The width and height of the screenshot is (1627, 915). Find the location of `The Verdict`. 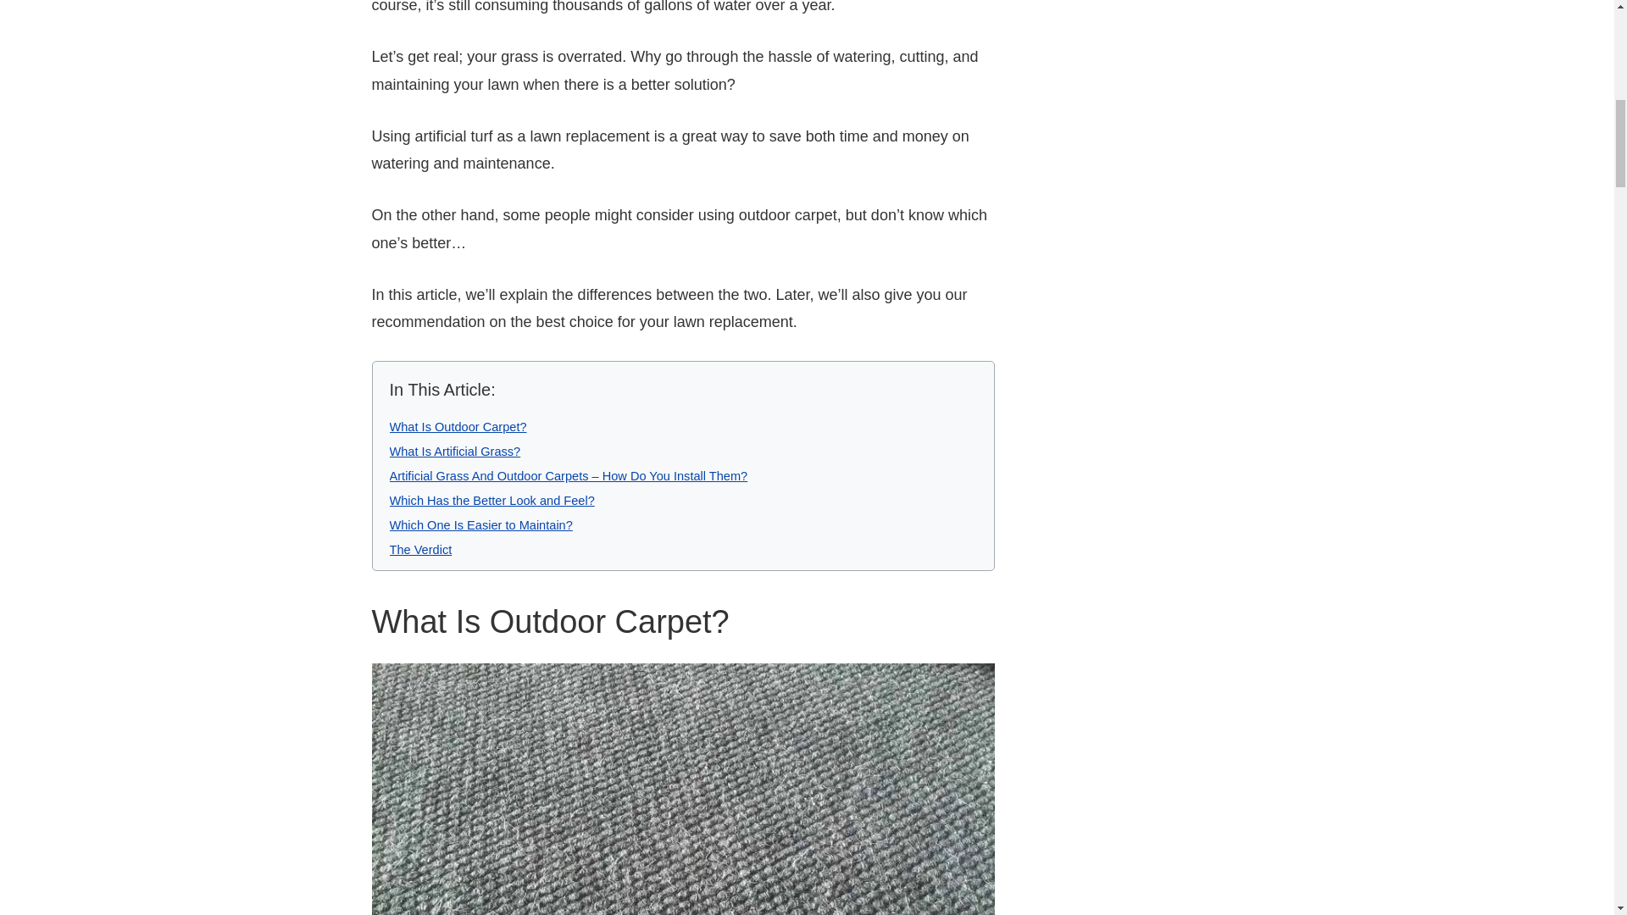

The Verdict is located at coordinates (420, 549).